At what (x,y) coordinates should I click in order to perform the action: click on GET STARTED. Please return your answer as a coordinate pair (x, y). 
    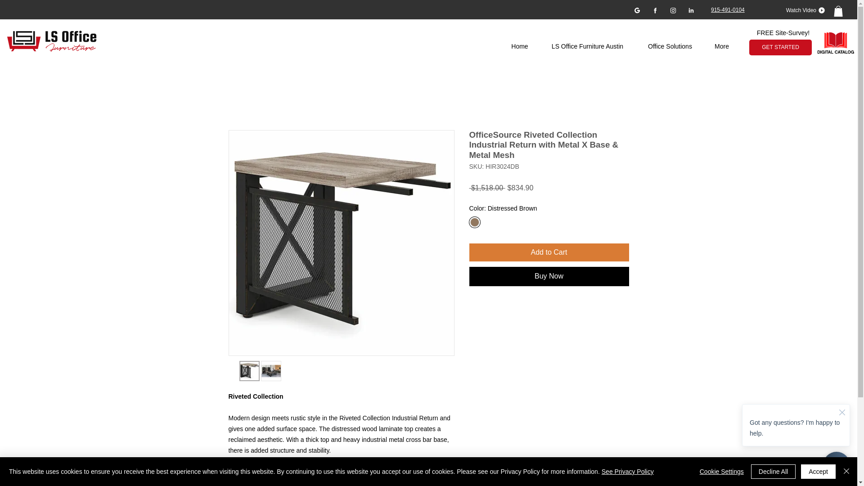
    Looking at the image, I should click on (780, 47).